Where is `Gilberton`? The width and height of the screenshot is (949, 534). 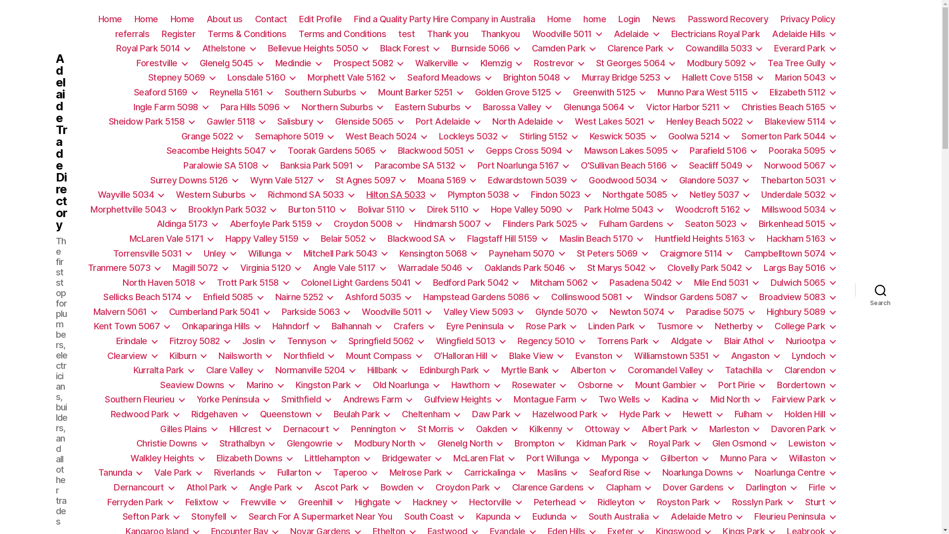 Gilberton is located at coordinates (684, 458).